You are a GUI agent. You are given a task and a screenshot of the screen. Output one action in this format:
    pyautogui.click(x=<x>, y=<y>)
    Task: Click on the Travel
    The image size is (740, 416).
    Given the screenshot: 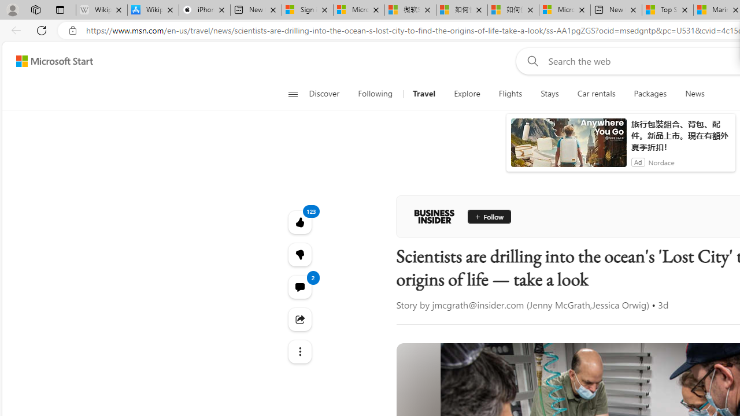 What is the action you would take?
    pyautogui.click(x=424, y=94)
    